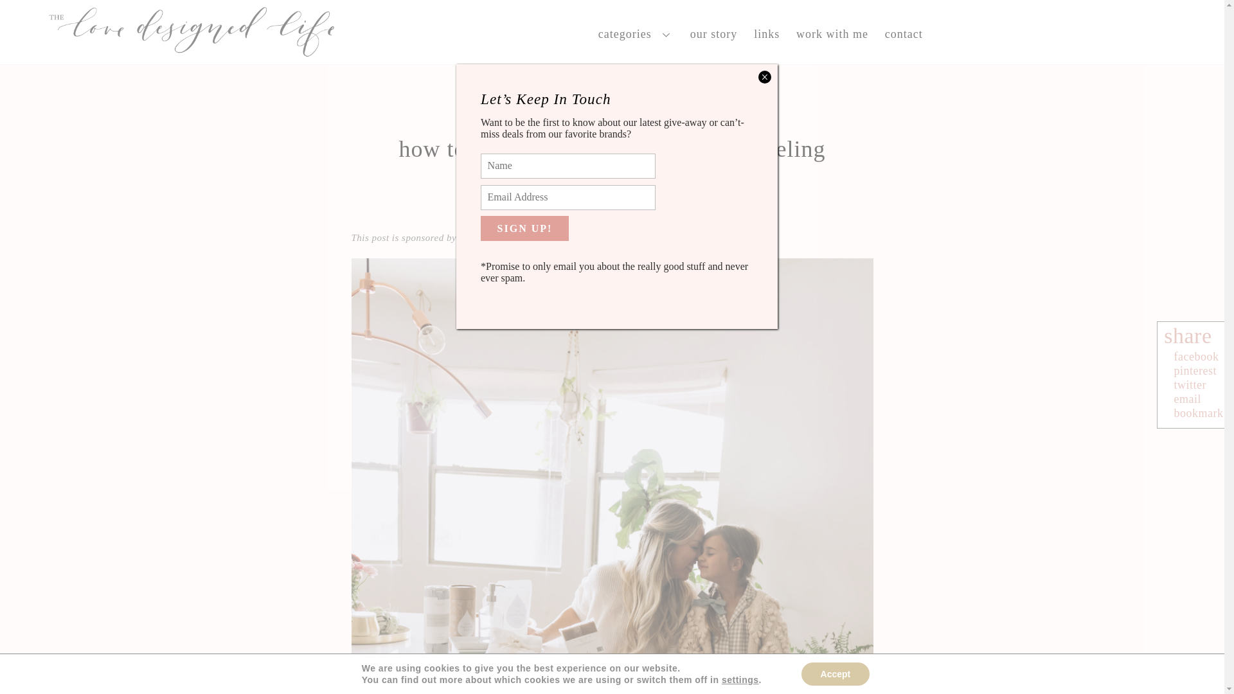  Describe the element at coordinates (612, 215) in the screenshot. I see `natural living` at that location.